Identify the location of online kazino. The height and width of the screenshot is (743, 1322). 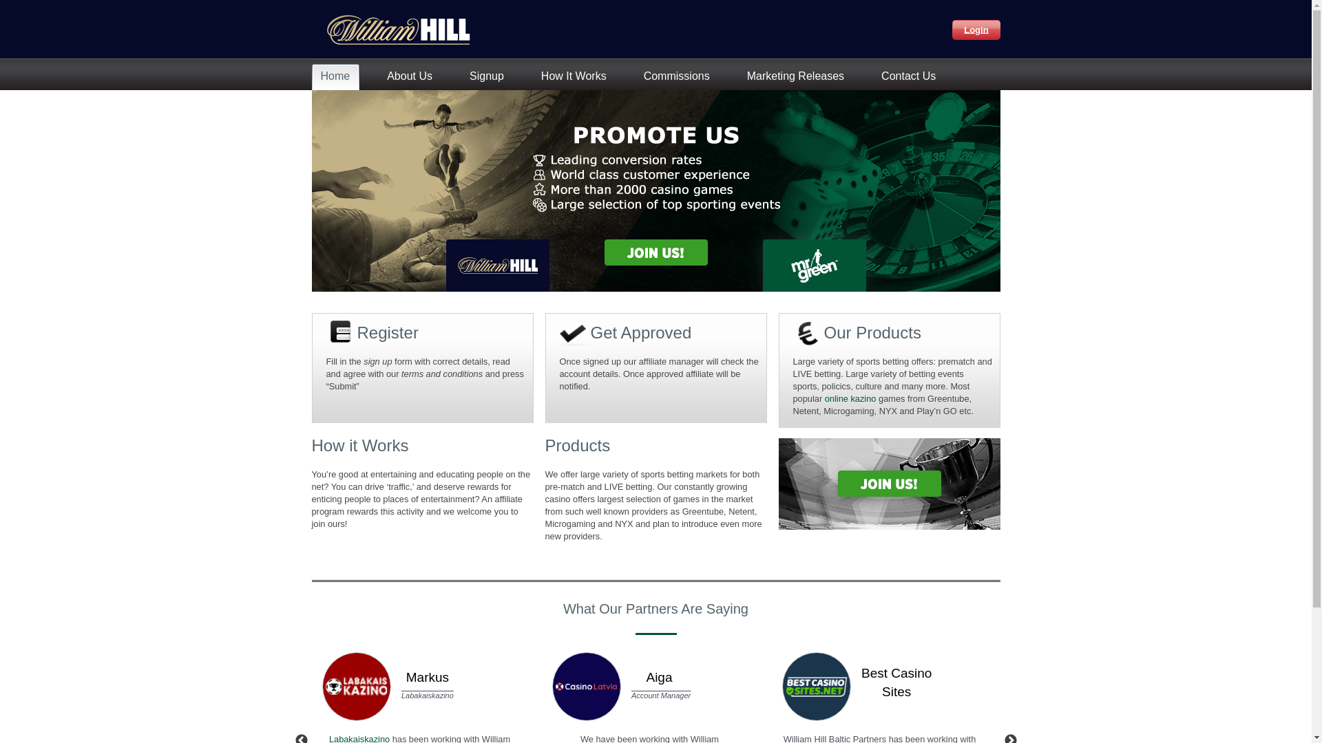
(851, 399).